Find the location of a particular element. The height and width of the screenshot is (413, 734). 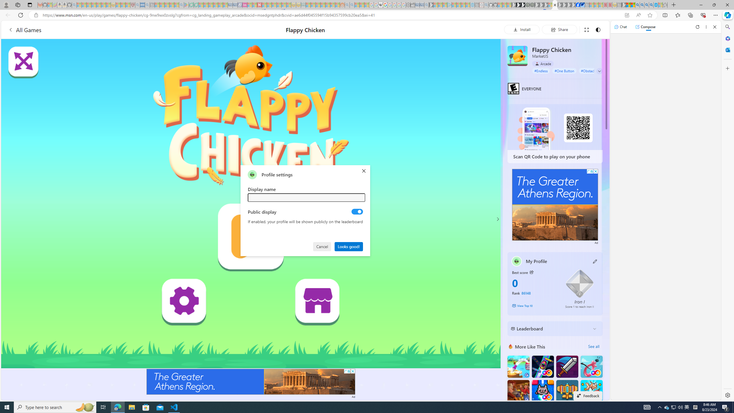

Compose is located at coordinates (645, 27).